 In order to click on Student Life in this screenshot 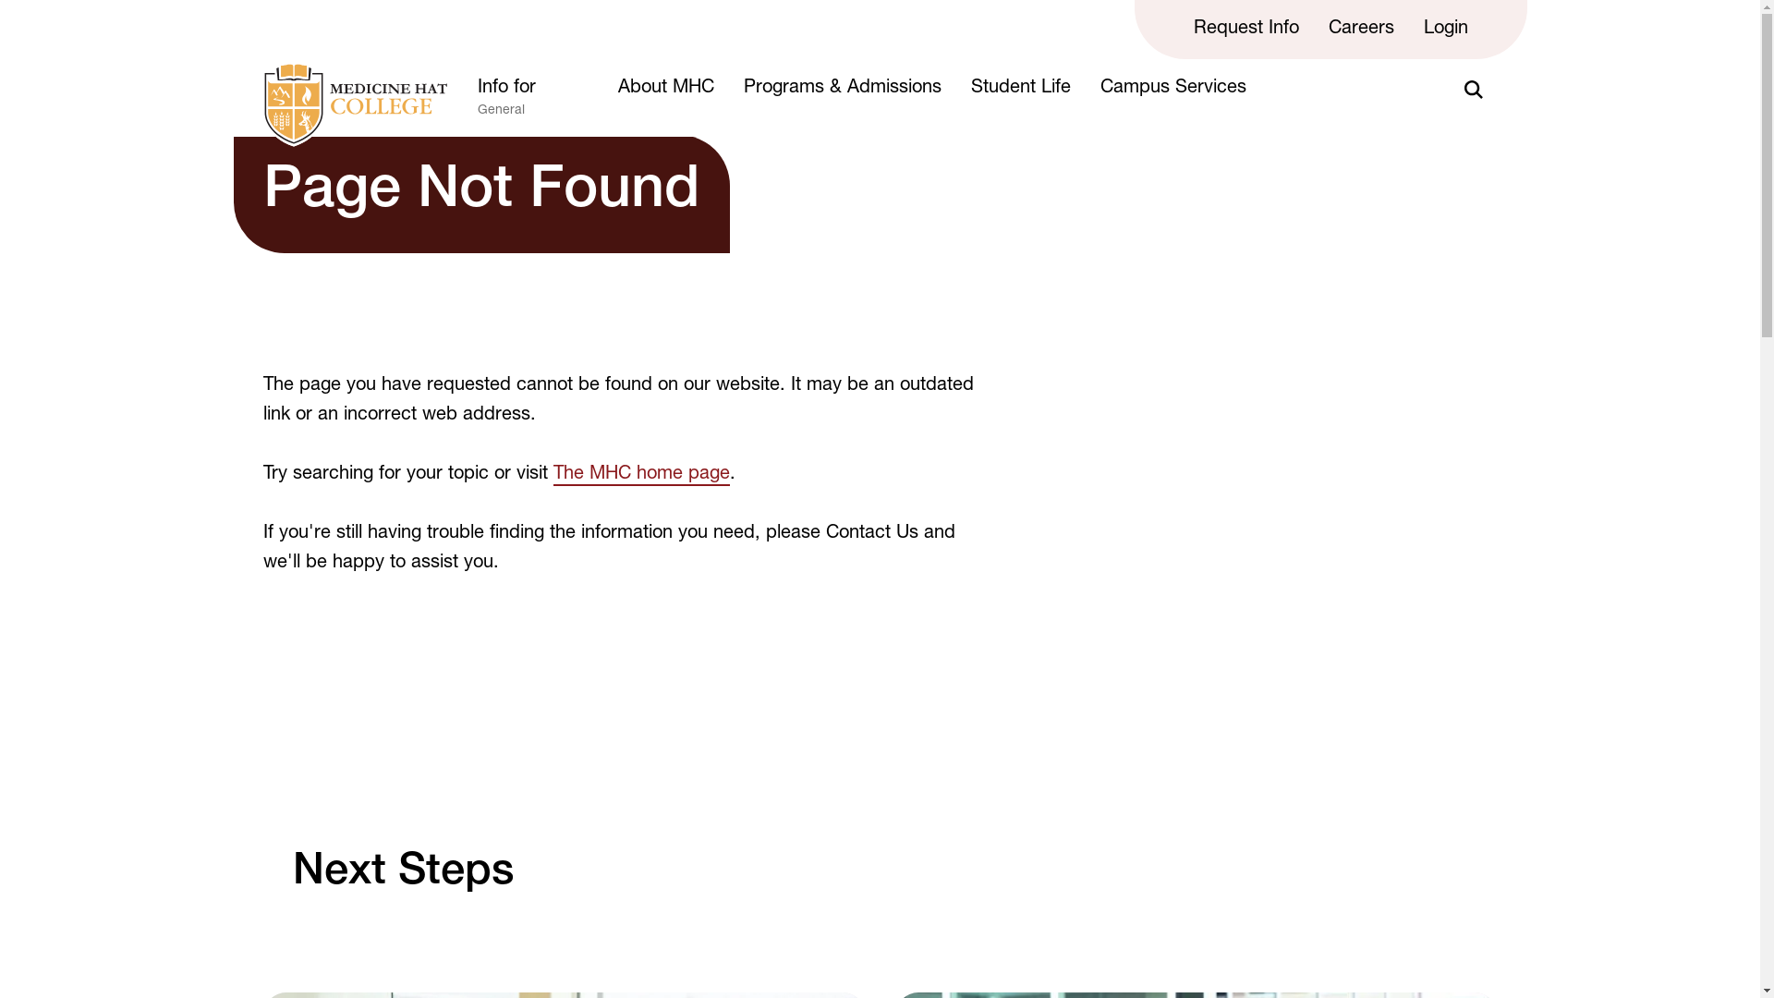, I will do `click(1020, 89)`.